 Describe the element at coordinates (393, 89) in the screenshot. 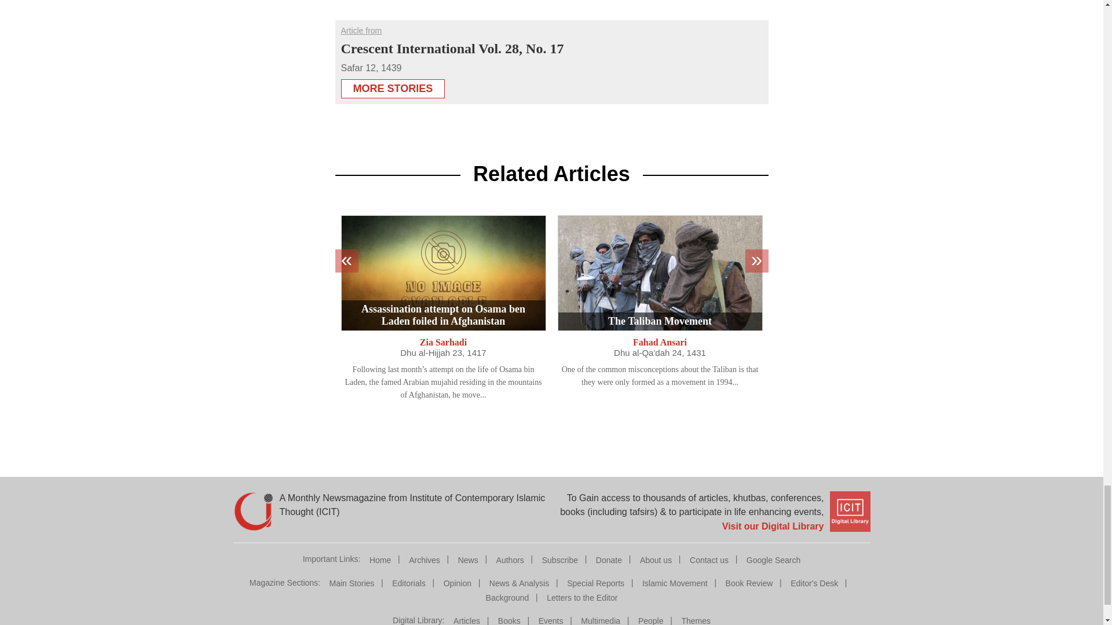

I see `MORE STORIES` at that location.